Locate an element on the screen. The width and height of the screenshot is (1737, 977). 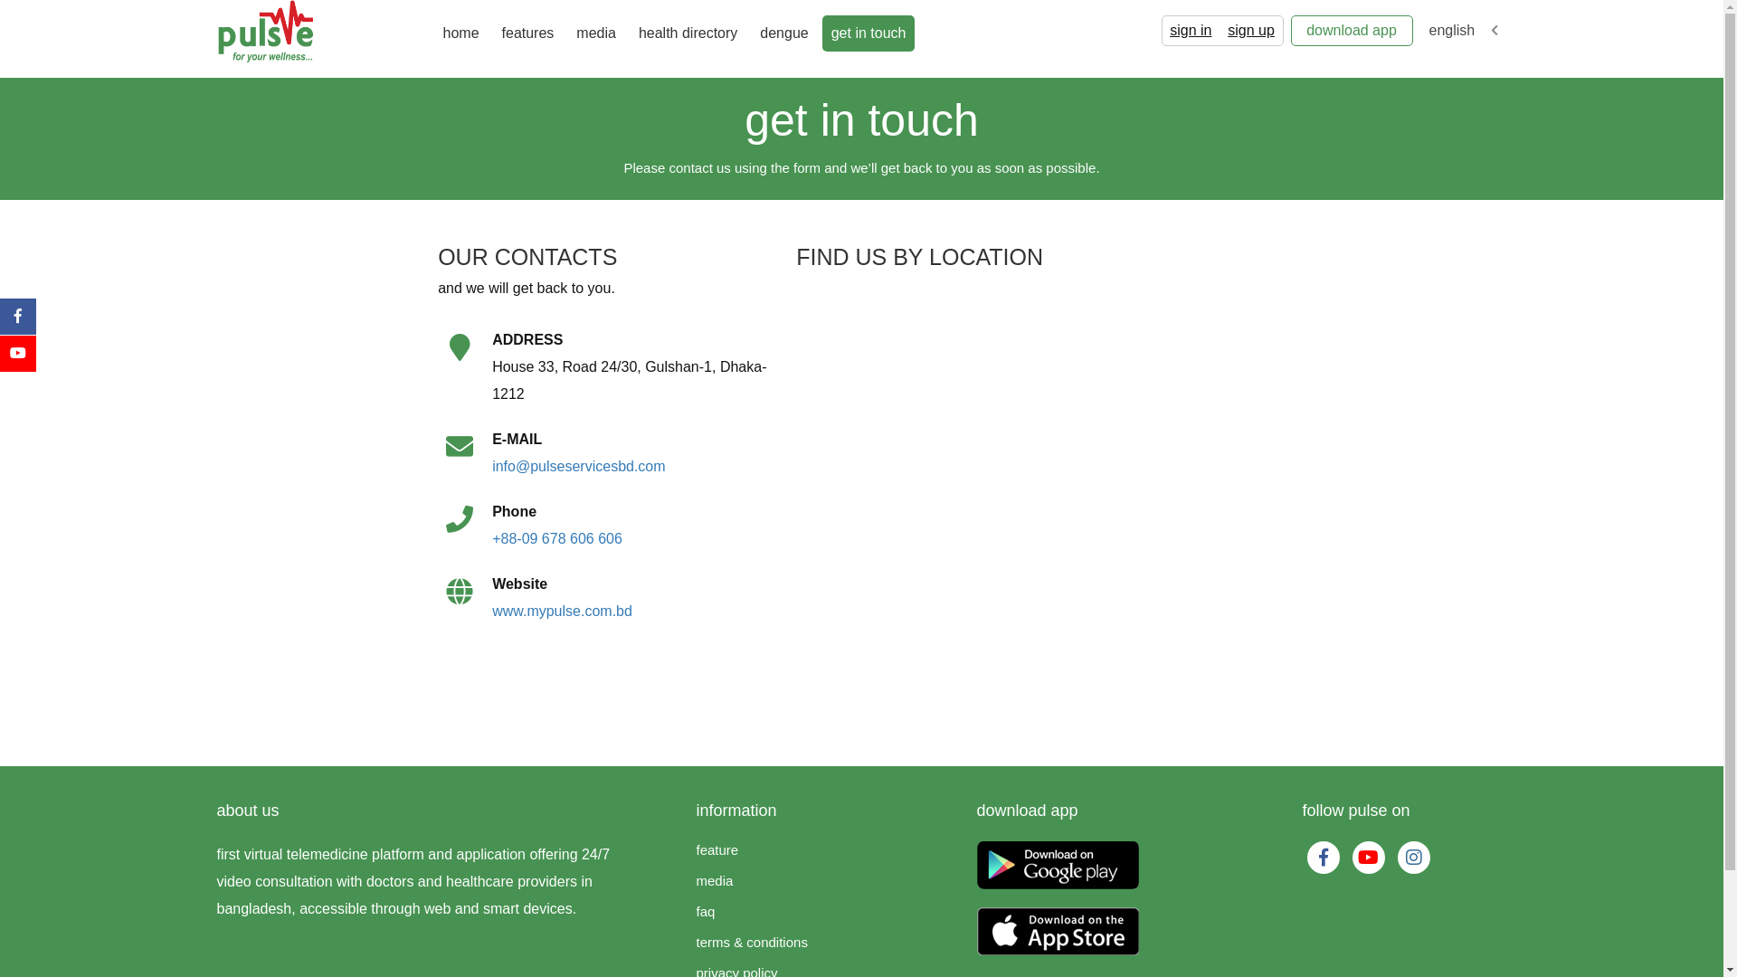
terms & conditions is located at coordinates (753, 941).